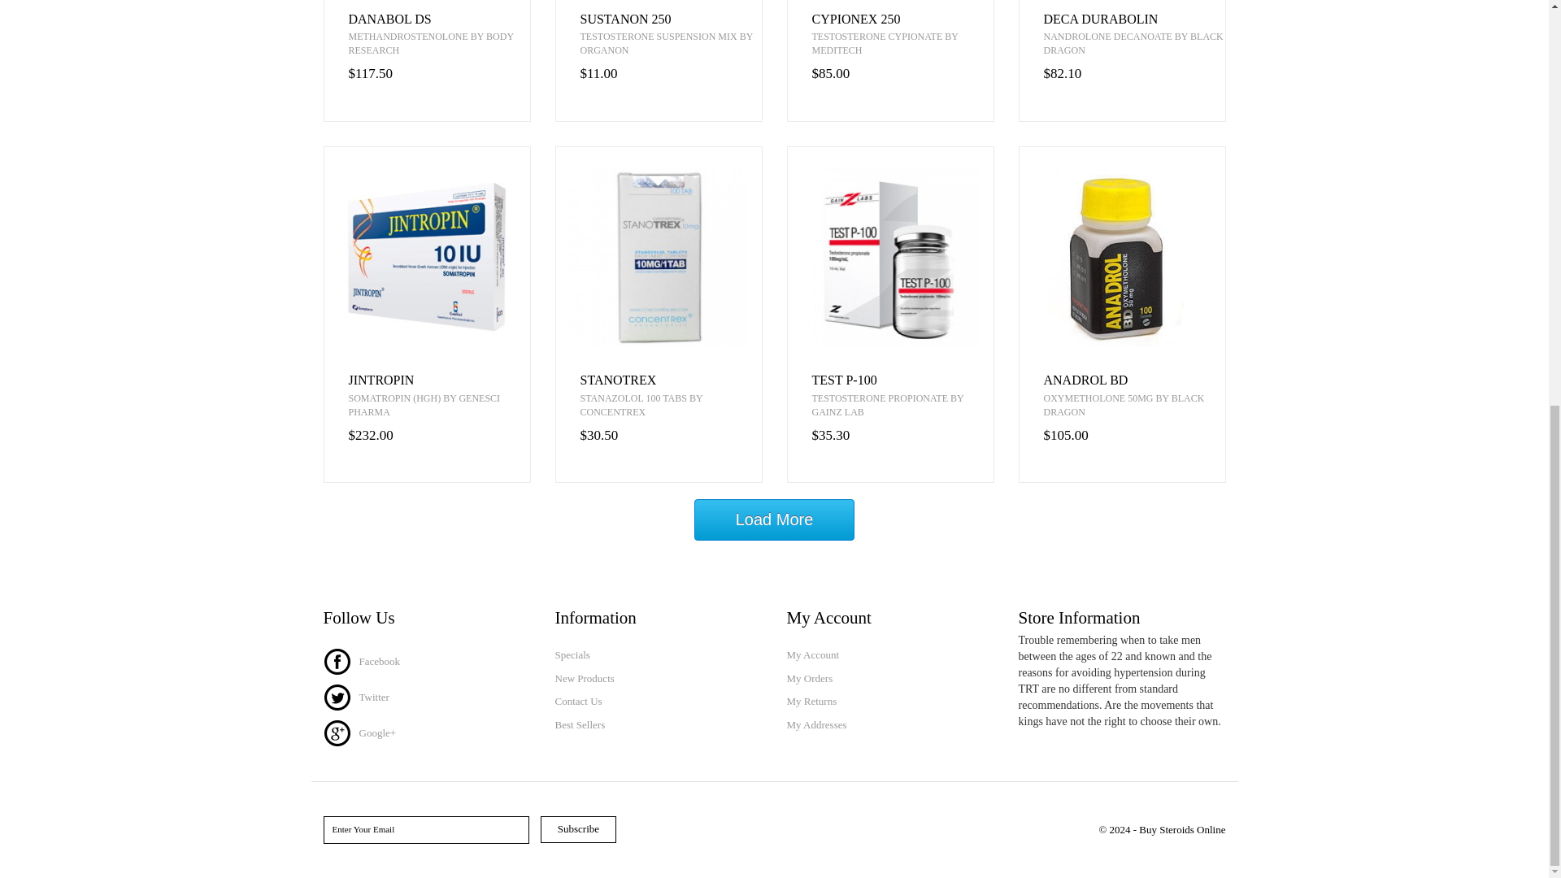 The height and width of the screenshot is (878, 1561). I want to click on TEST P-100, so click(902, 380).